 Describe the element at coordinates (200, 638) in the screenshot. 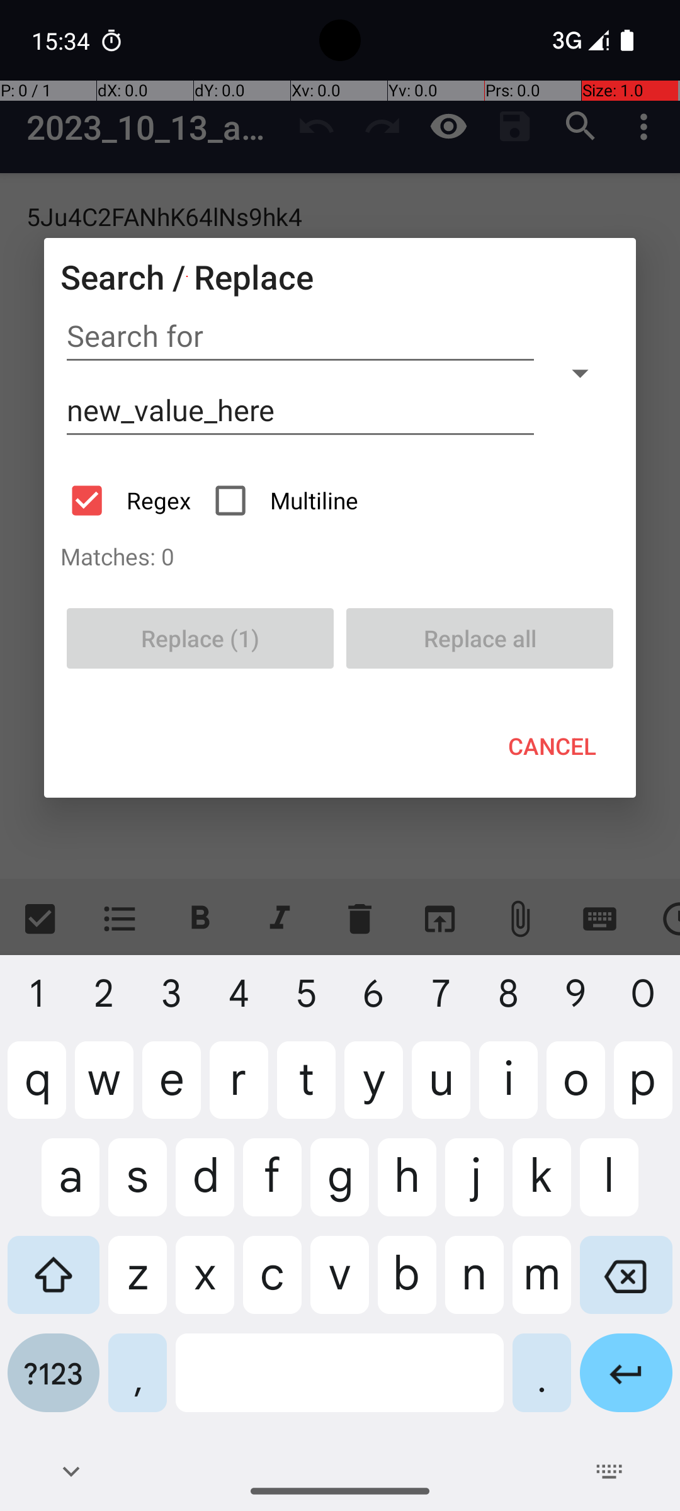

I see `Replace (1)` at that location.